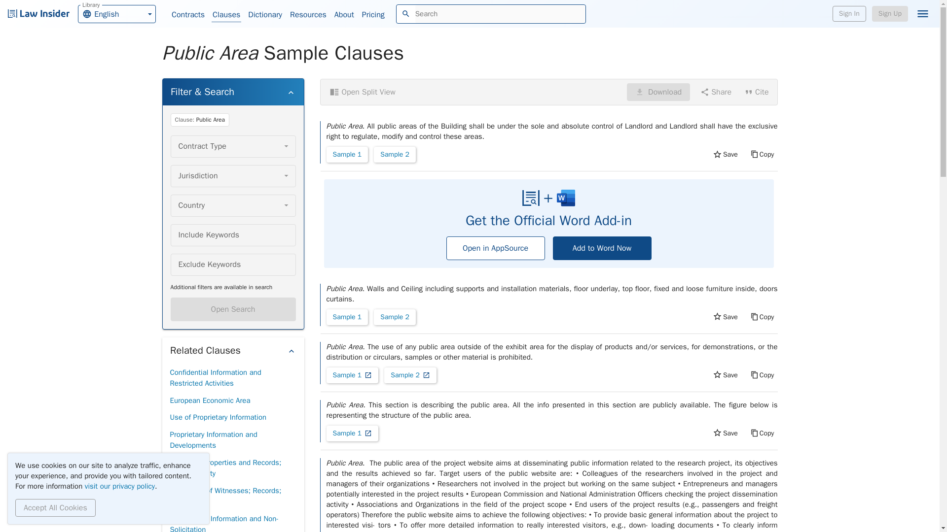 This screenshot has width=947, height=532. I want to click on Proprietary Information and Developments, so click(232, 440).